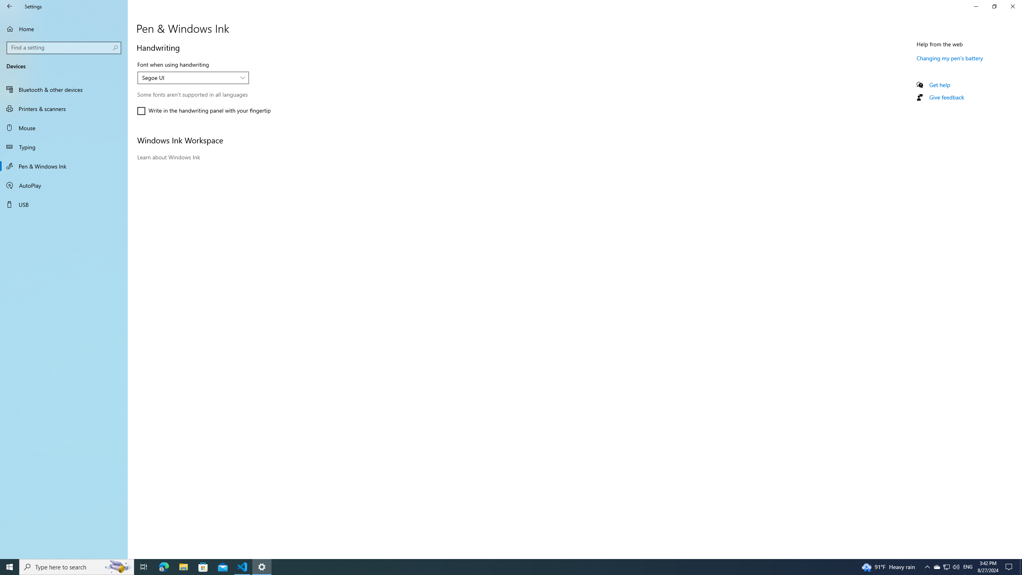 The height and width of the screenshot is (575, 1022). Describe the element at coordinates (64, 109) in the screenshot. I see `Printers & scanners` at that location.